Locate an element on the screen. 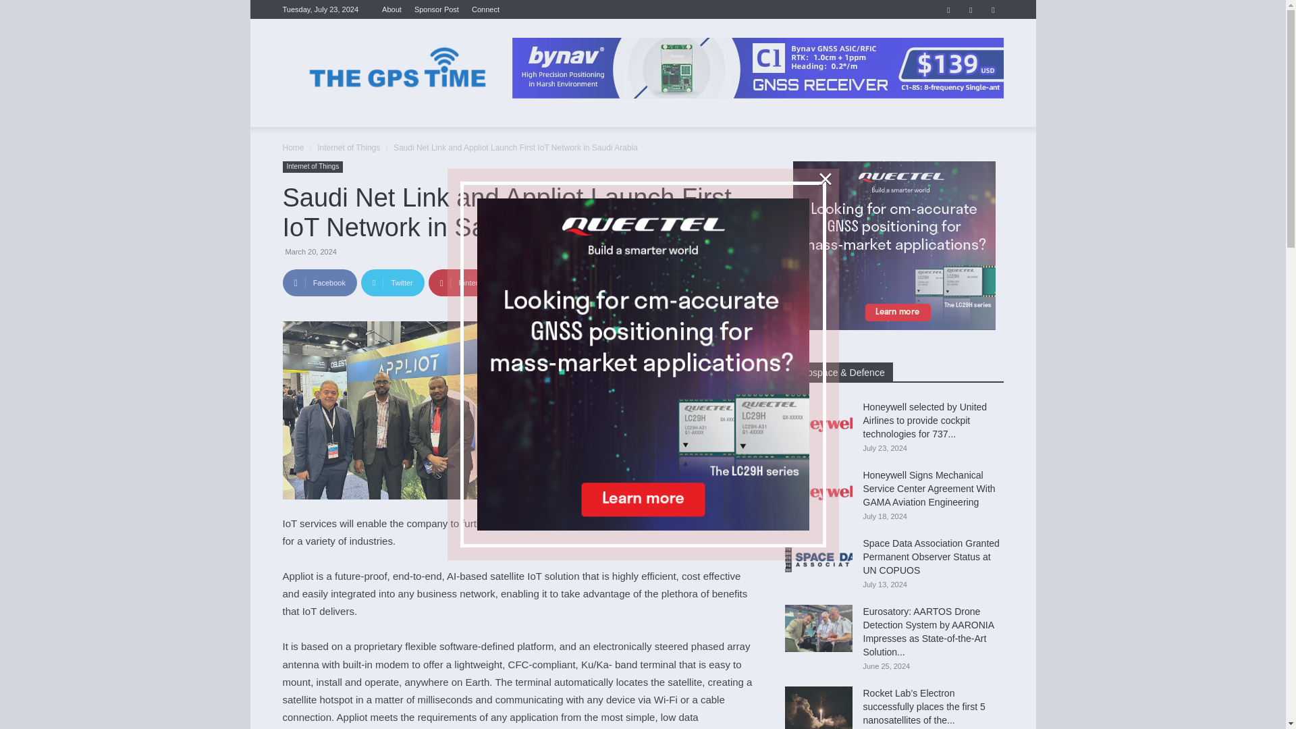 Image resolution: width=1296 pixels, height=729 pixels. View all posts in Internet of Things is located at coordinates (348, 147).